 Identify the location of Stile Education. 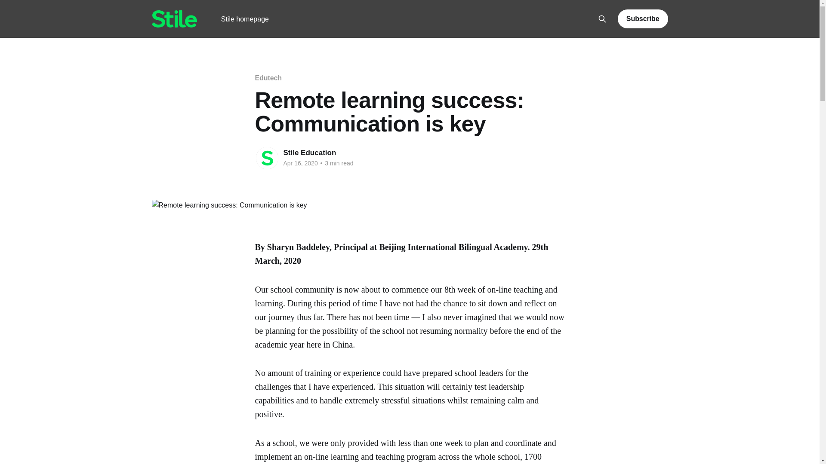
(310, 153).